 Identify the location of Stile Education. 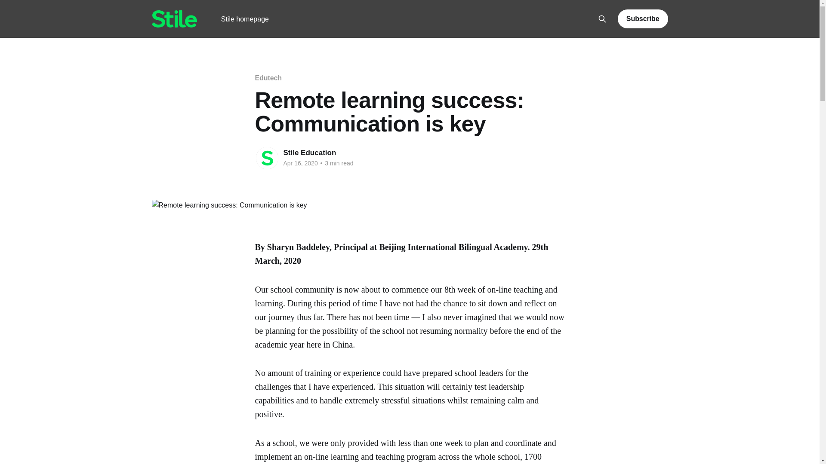
(310, 153).